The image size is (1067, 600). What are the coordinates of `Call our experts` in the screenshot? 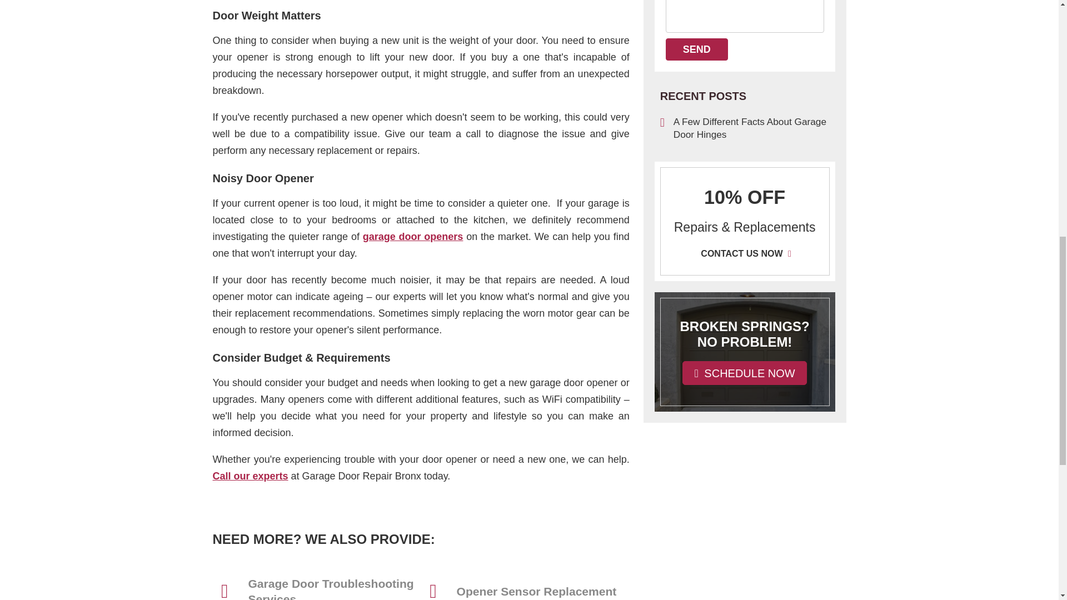 It's located at (250, 476).